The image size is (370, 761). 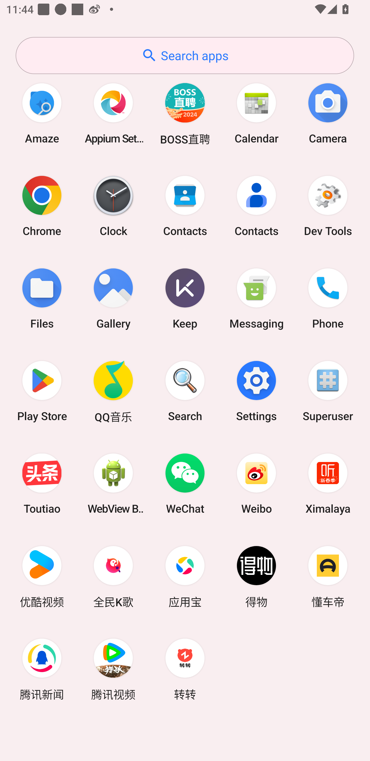 What do you see at coordinates (328, 206) in the screenshot?
I see `Dev Tools` at bounding box center [328, 206].